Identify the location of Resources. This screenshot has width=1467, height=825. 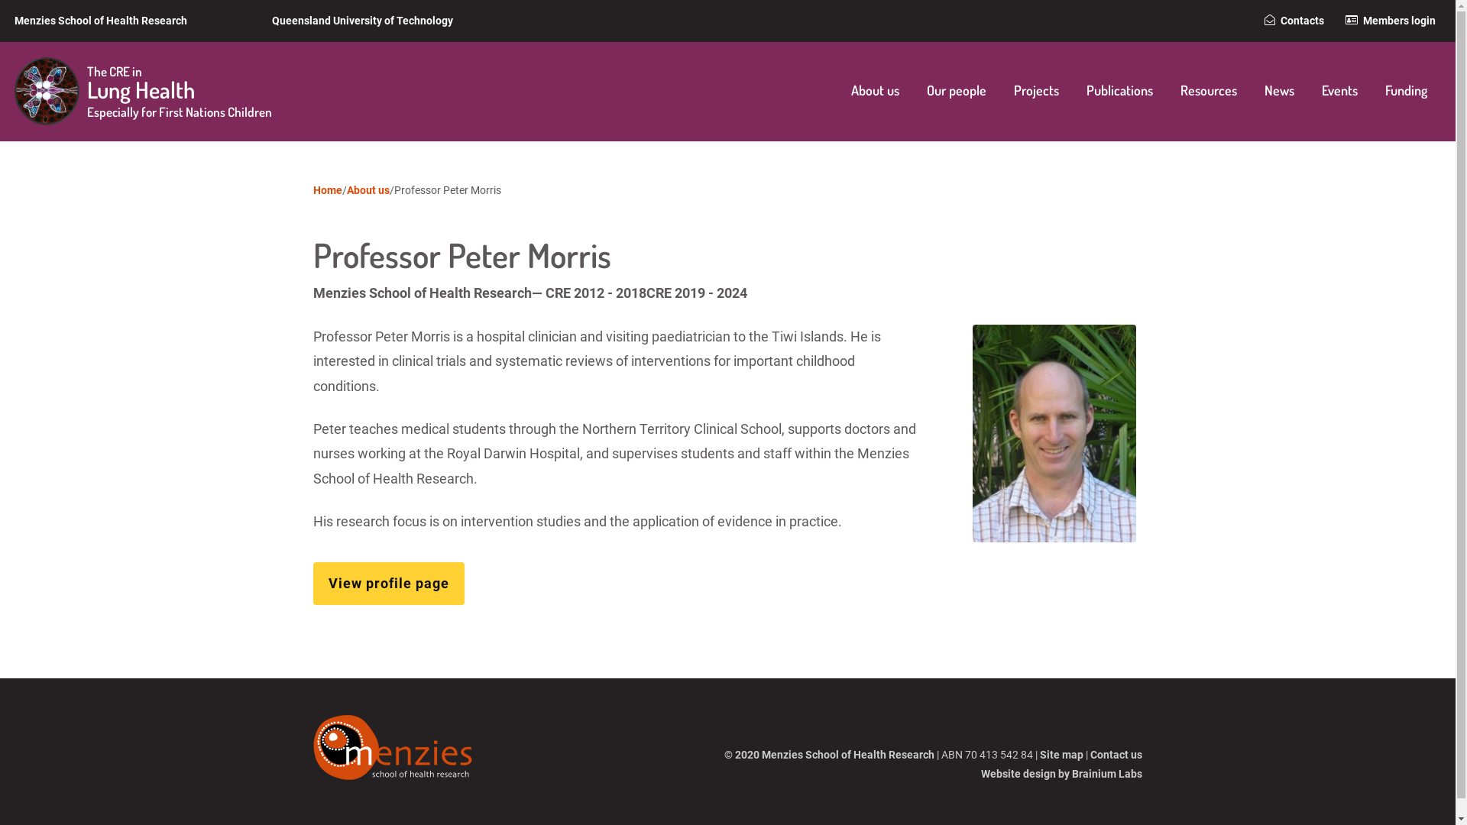
(1209, 92).